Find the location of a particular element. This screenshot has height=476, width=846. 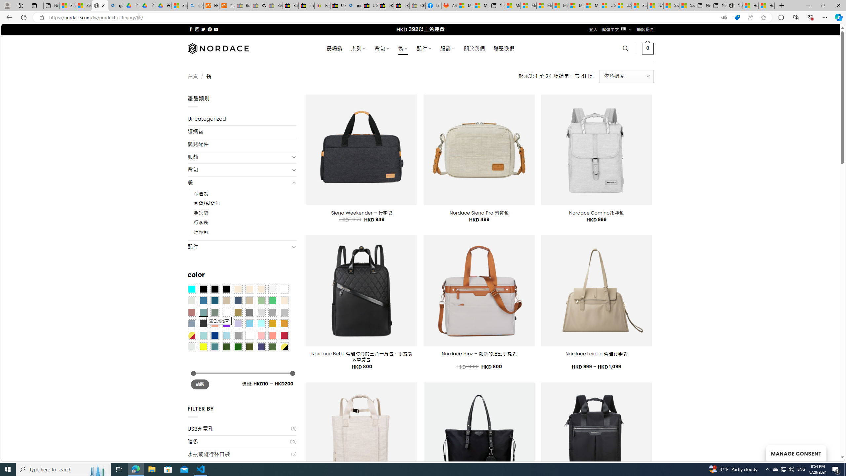

Settings and more (Alt+F) is located at coordinates (825, 17).